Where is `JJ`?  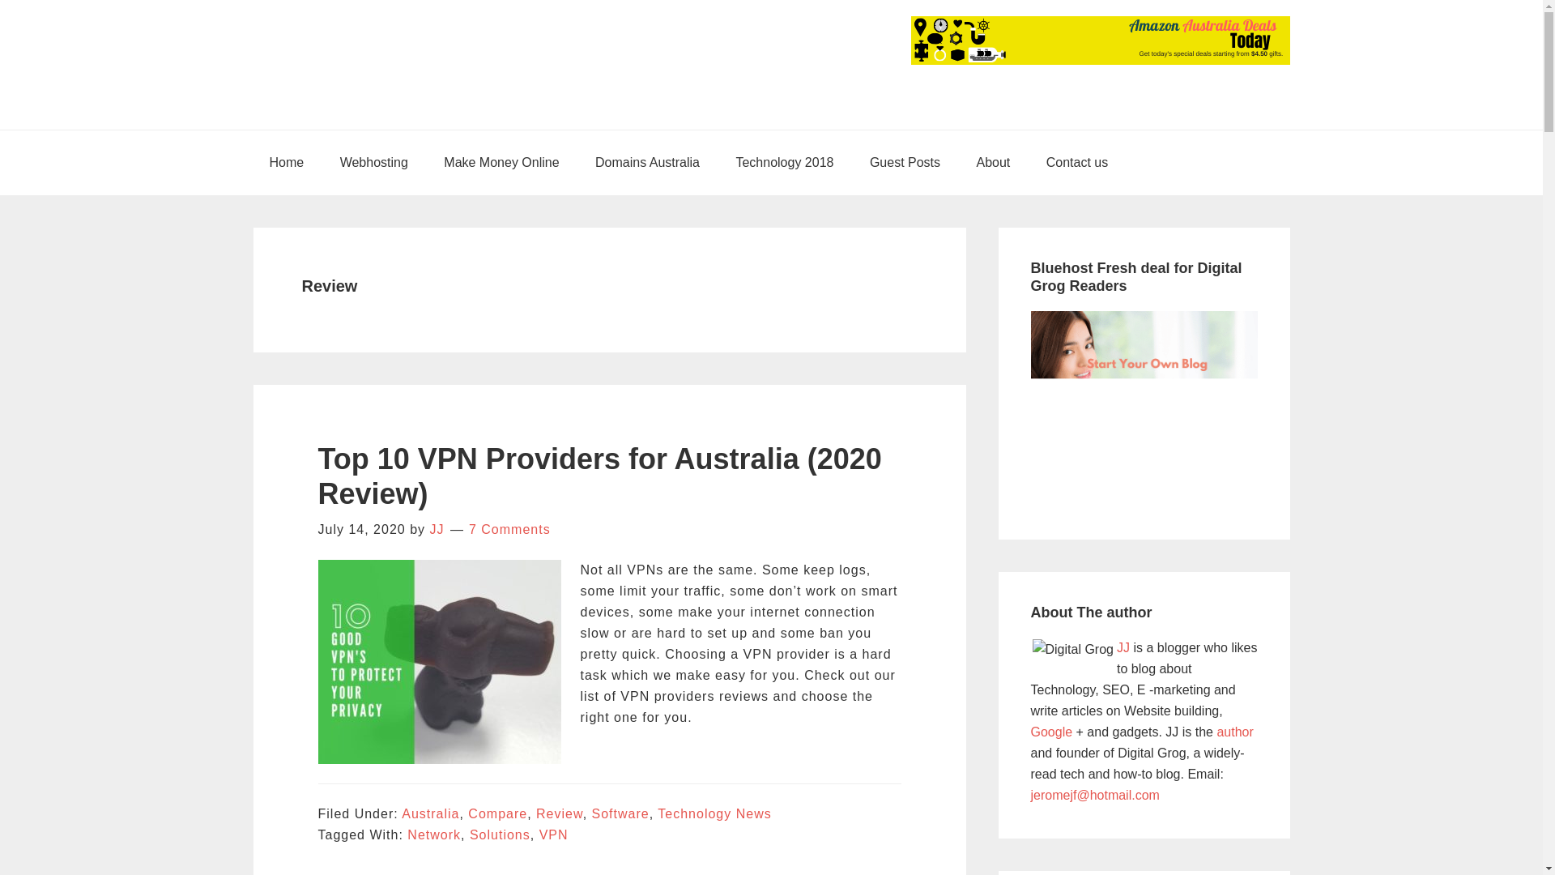 JJ is located at coordinates (436, 529).